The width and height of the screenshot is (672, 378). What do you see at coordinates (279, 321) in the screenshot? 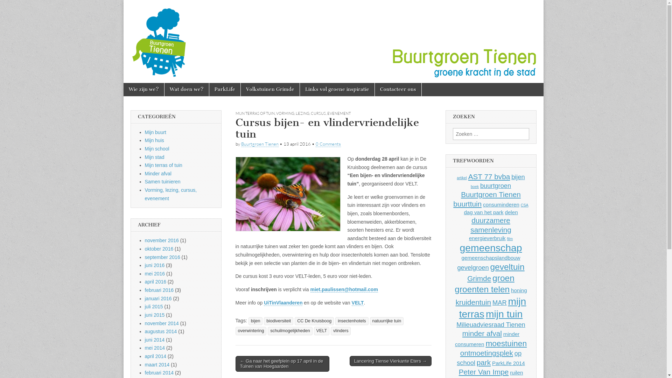
I see `biodiversiteit` at bounding box center [279, 321].